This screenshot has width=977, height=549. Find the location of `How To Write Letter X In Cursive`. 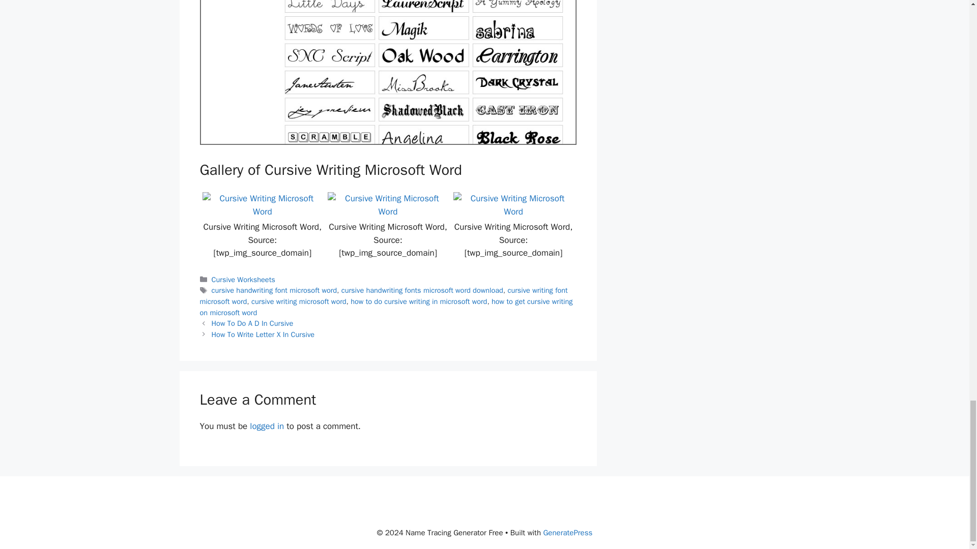

How To Write Letter X In Cursive is located at coordinates (263, 334).